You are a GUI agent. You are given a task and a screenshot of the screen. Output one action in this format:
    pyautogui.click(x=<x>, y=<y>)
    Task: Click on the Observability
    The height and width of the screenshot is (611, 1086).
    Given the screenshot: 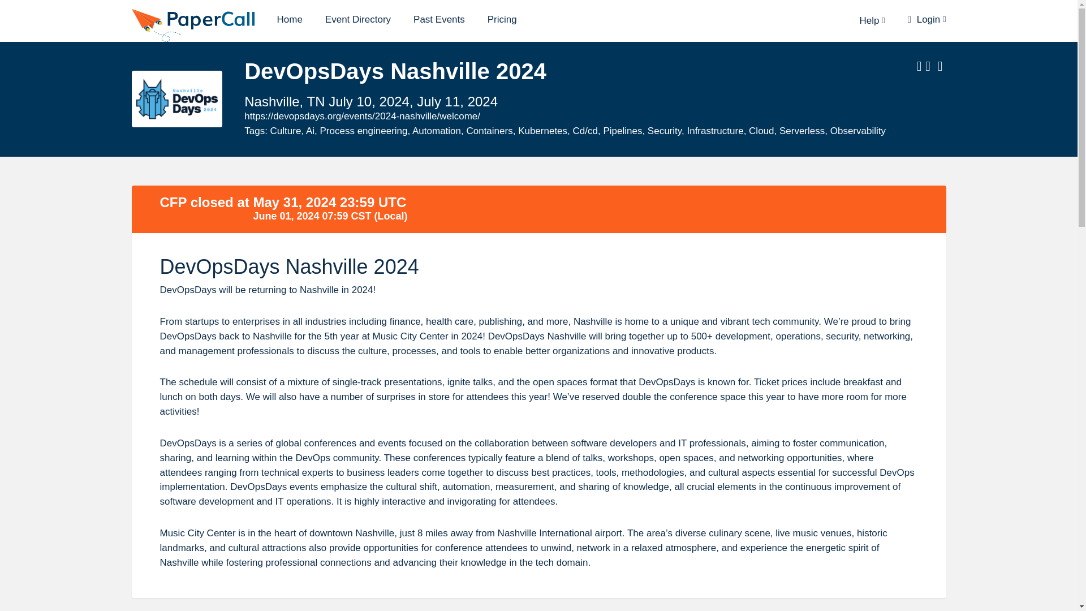 What is the action you would take?
    pyautogui.click(x=858, y=131)
    